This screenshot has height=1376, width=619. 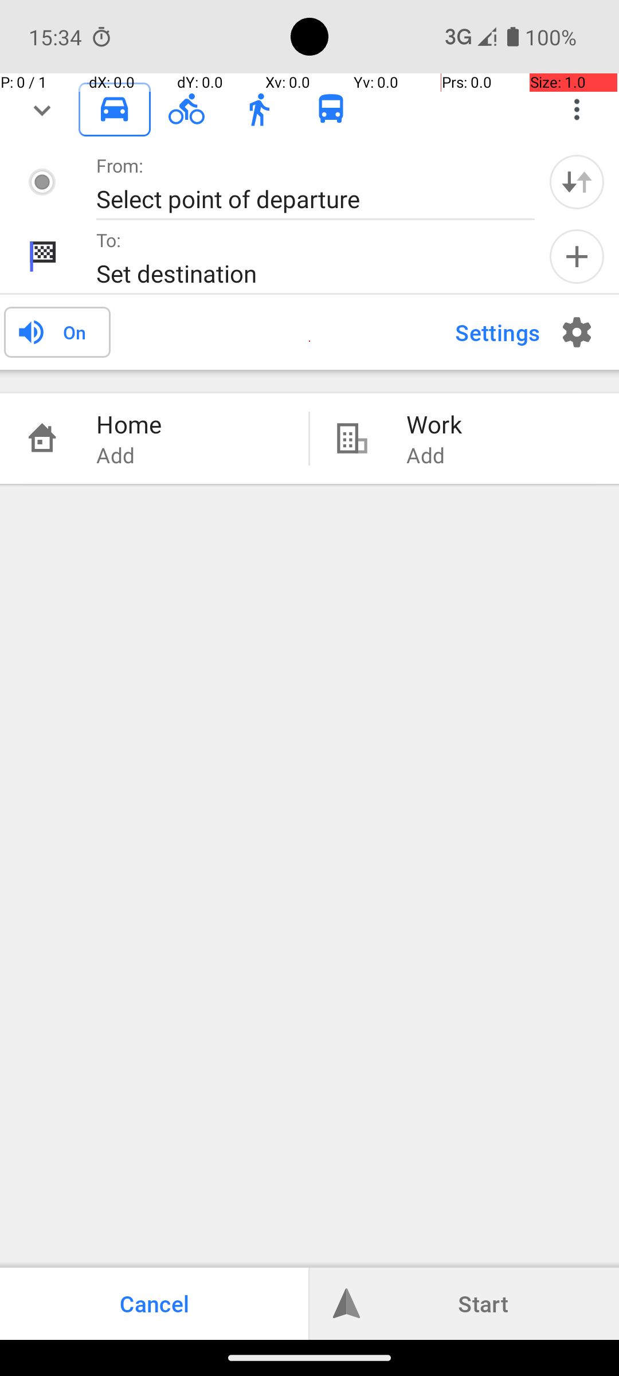 I want to click on Driving checked, so click(x=115, y=109).